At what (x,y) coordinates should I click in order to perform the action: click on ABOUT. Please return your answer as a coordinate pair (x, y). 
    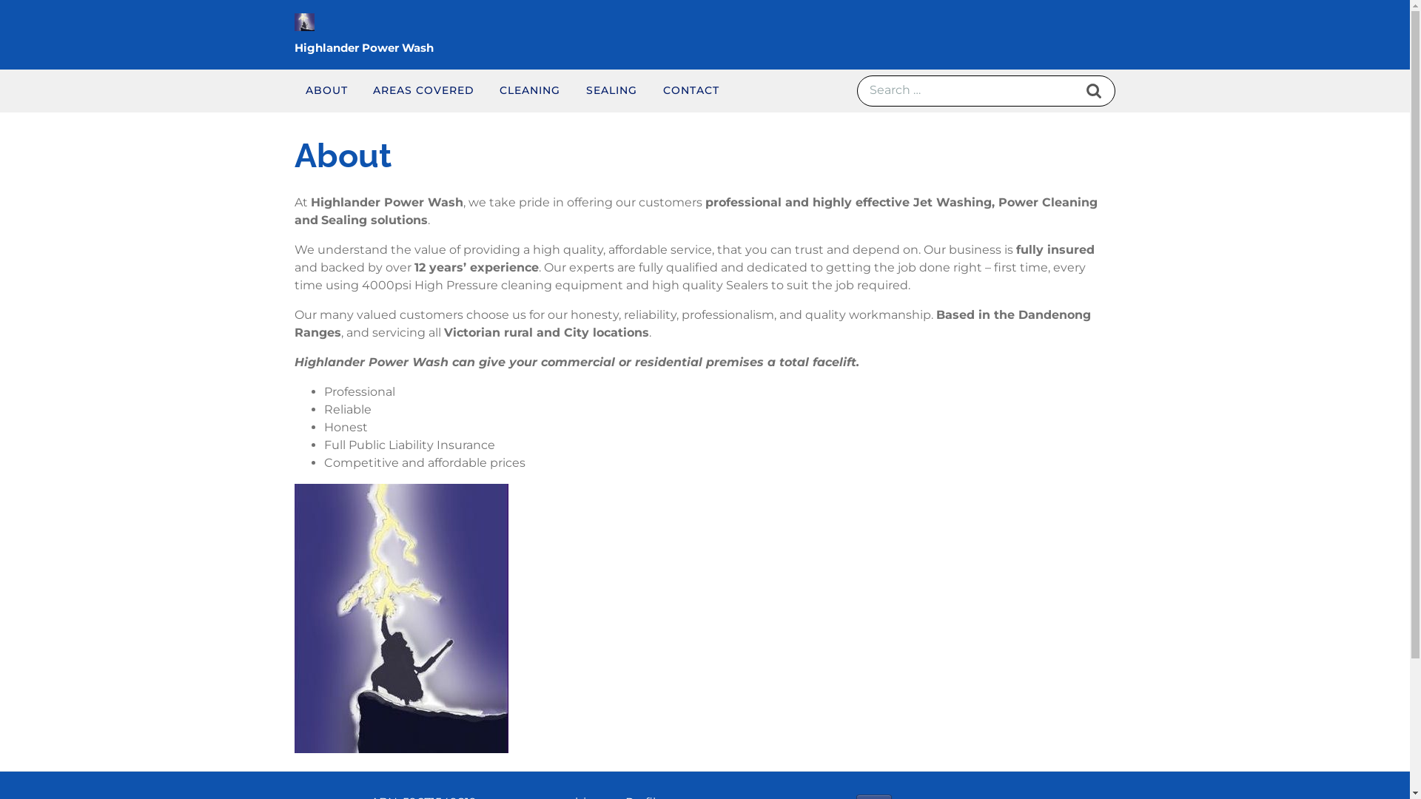
    Looking at the image, I should click on (327, 90).